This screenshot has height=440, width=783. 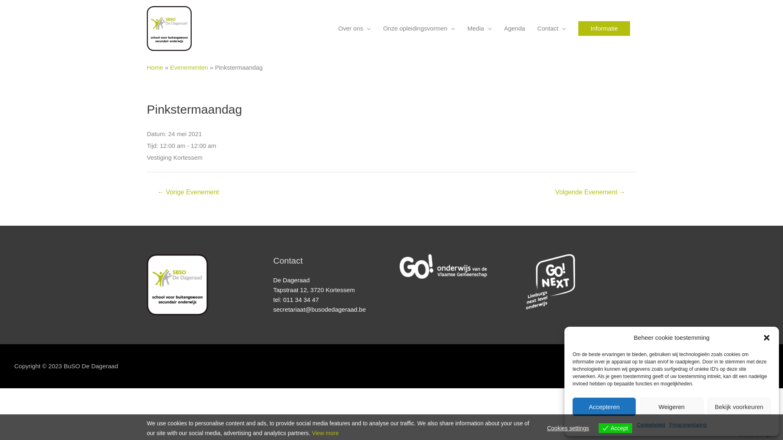 What do you see at coordinates (739, 407) in the screenshot?
I see `Bekijk voorkeuren` at bounding box center [739, 407].